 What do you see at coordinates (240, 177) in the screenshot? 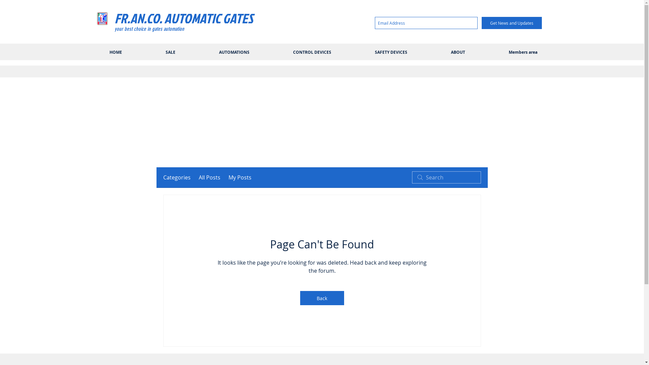
I see `My Posts` at bounding box center [240, 177].